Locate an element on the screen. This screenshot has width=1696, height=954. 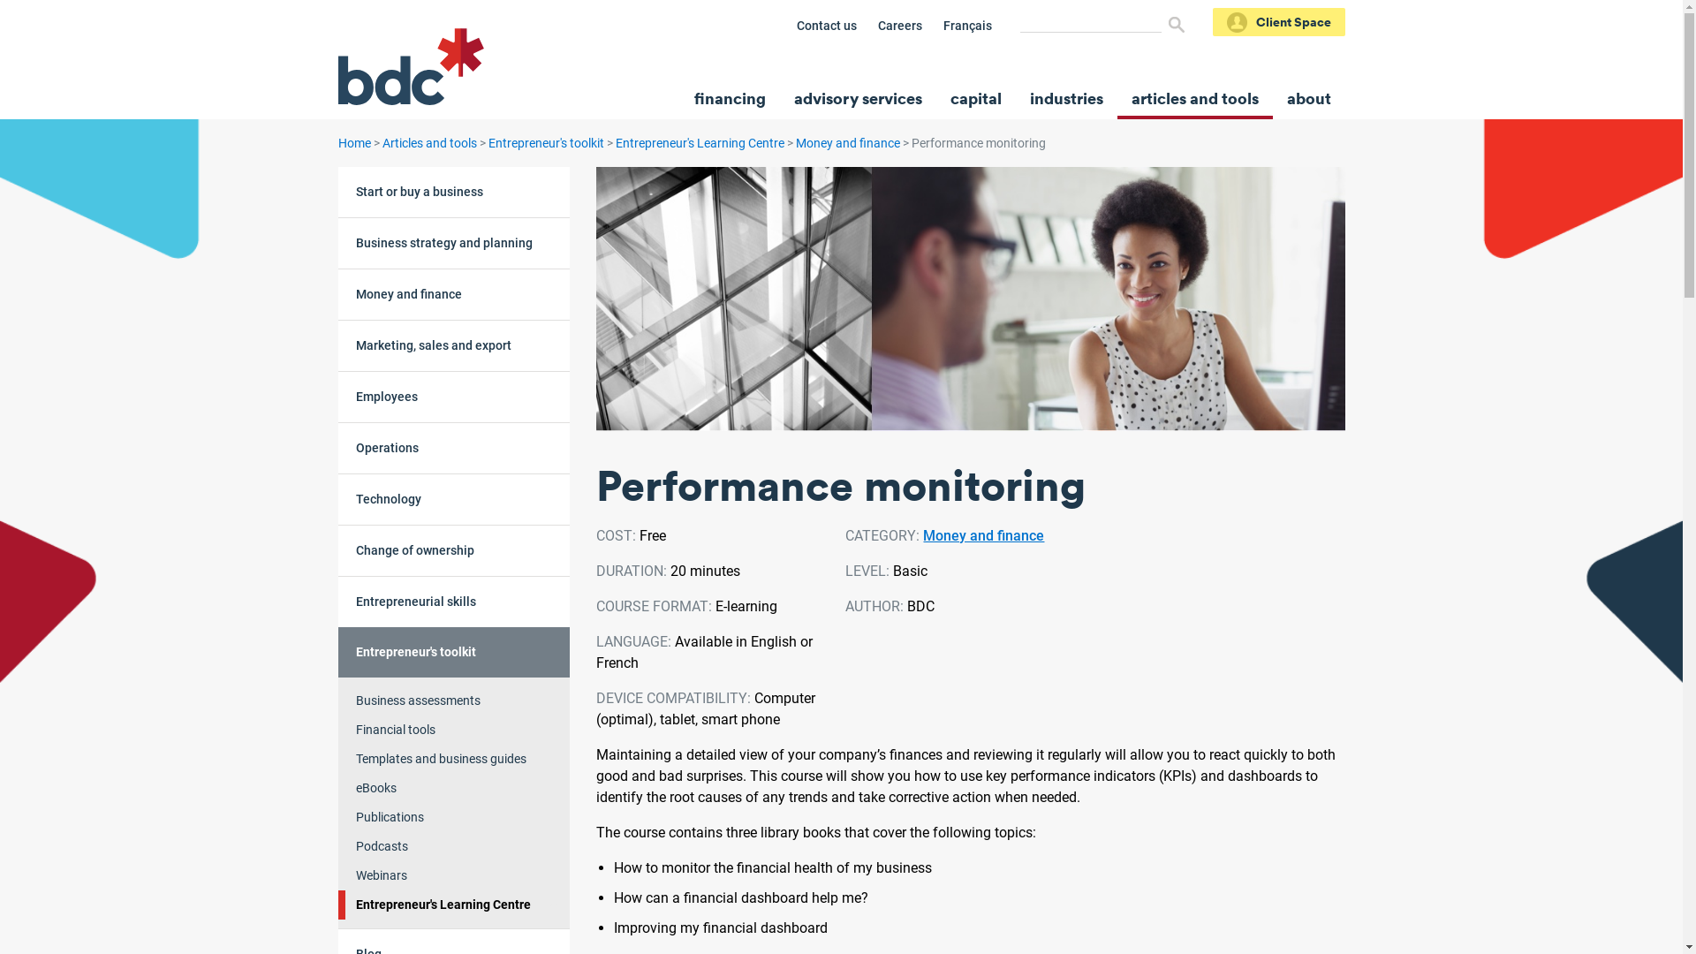
capital is located at coordinates (976, 98).